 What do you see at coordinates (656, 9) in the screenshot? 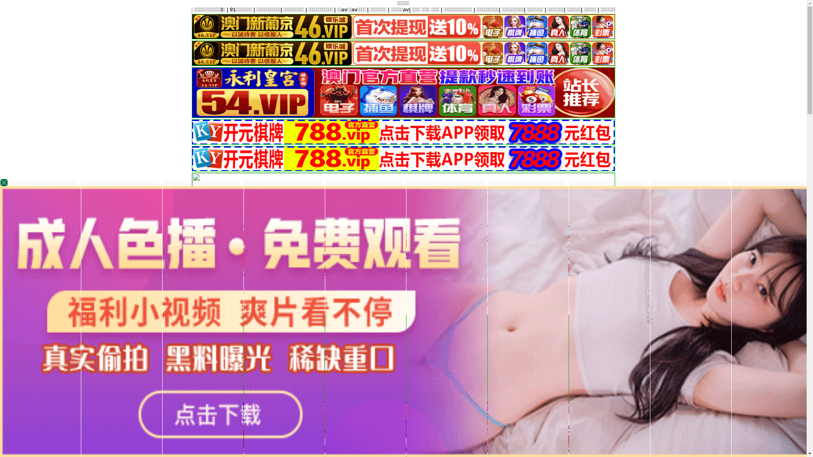
I see `|` at bounding box center [656, 9].